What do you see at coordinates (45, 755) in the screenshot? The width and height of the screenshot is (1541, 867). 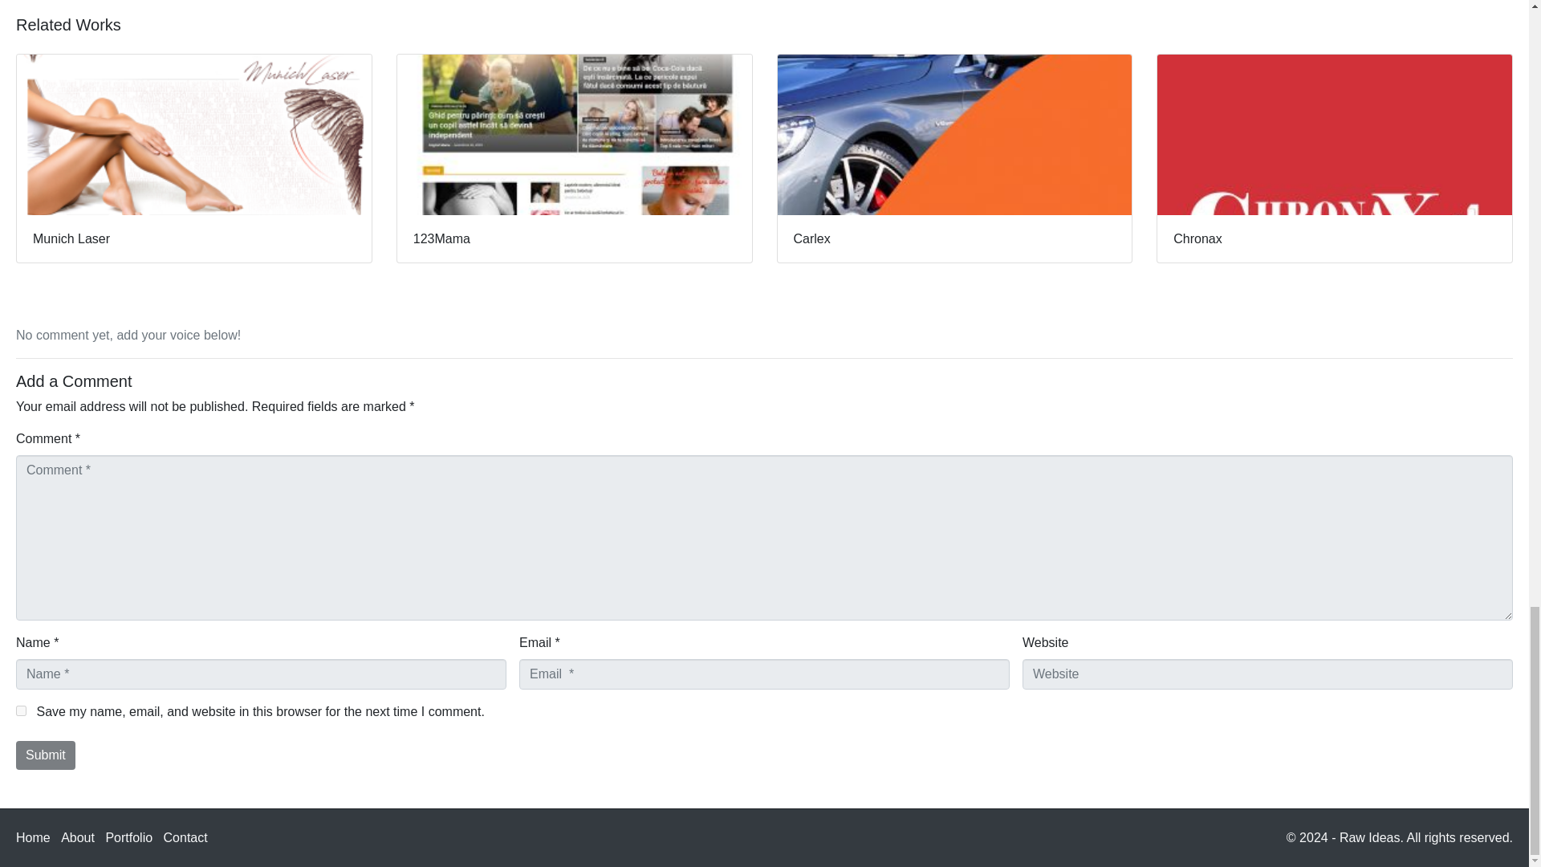 I see `Submit` at bounding box center [45, 755].